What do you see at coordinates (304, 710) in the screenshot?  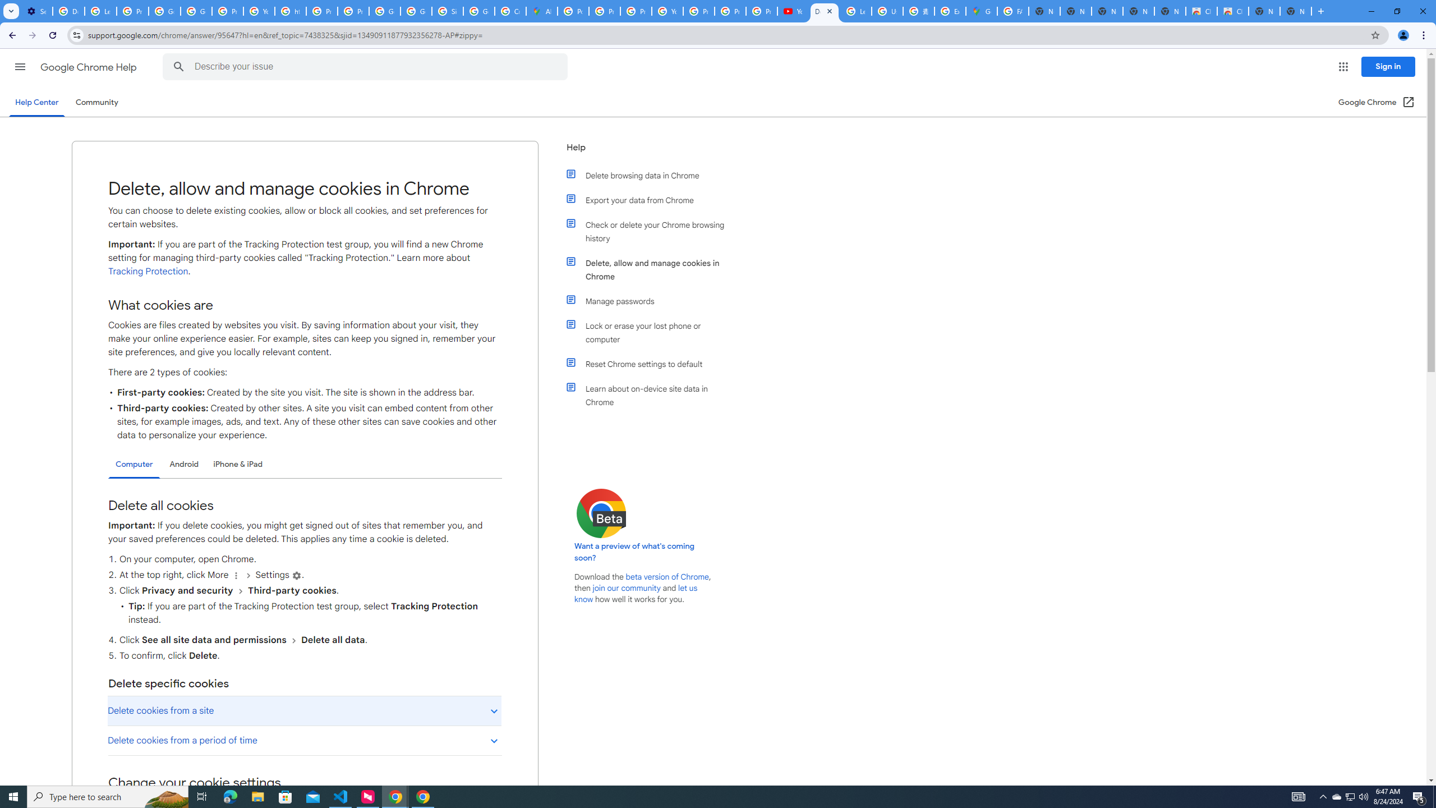 I see `Delete cookies from a site` at bounding box center [304, 710].